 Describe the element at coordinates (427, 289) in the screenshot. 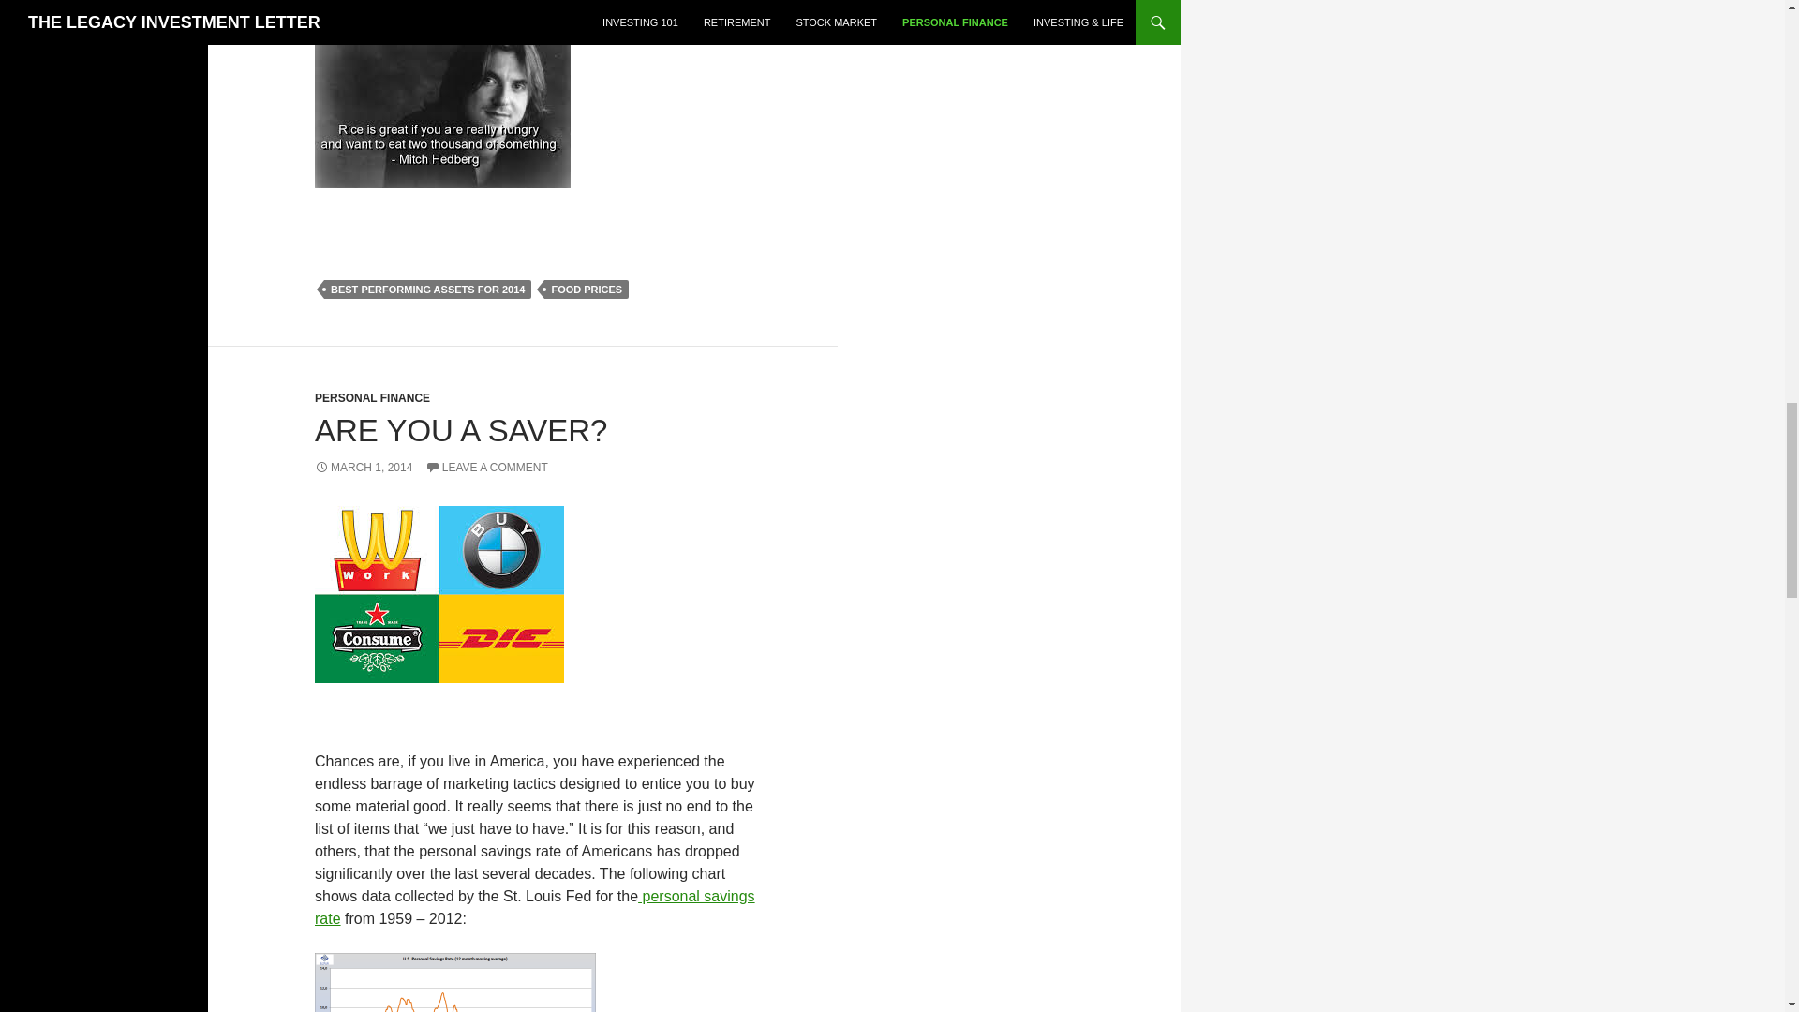

I see `BEST PERFORMING ASSETS FOR 2014` at that location.